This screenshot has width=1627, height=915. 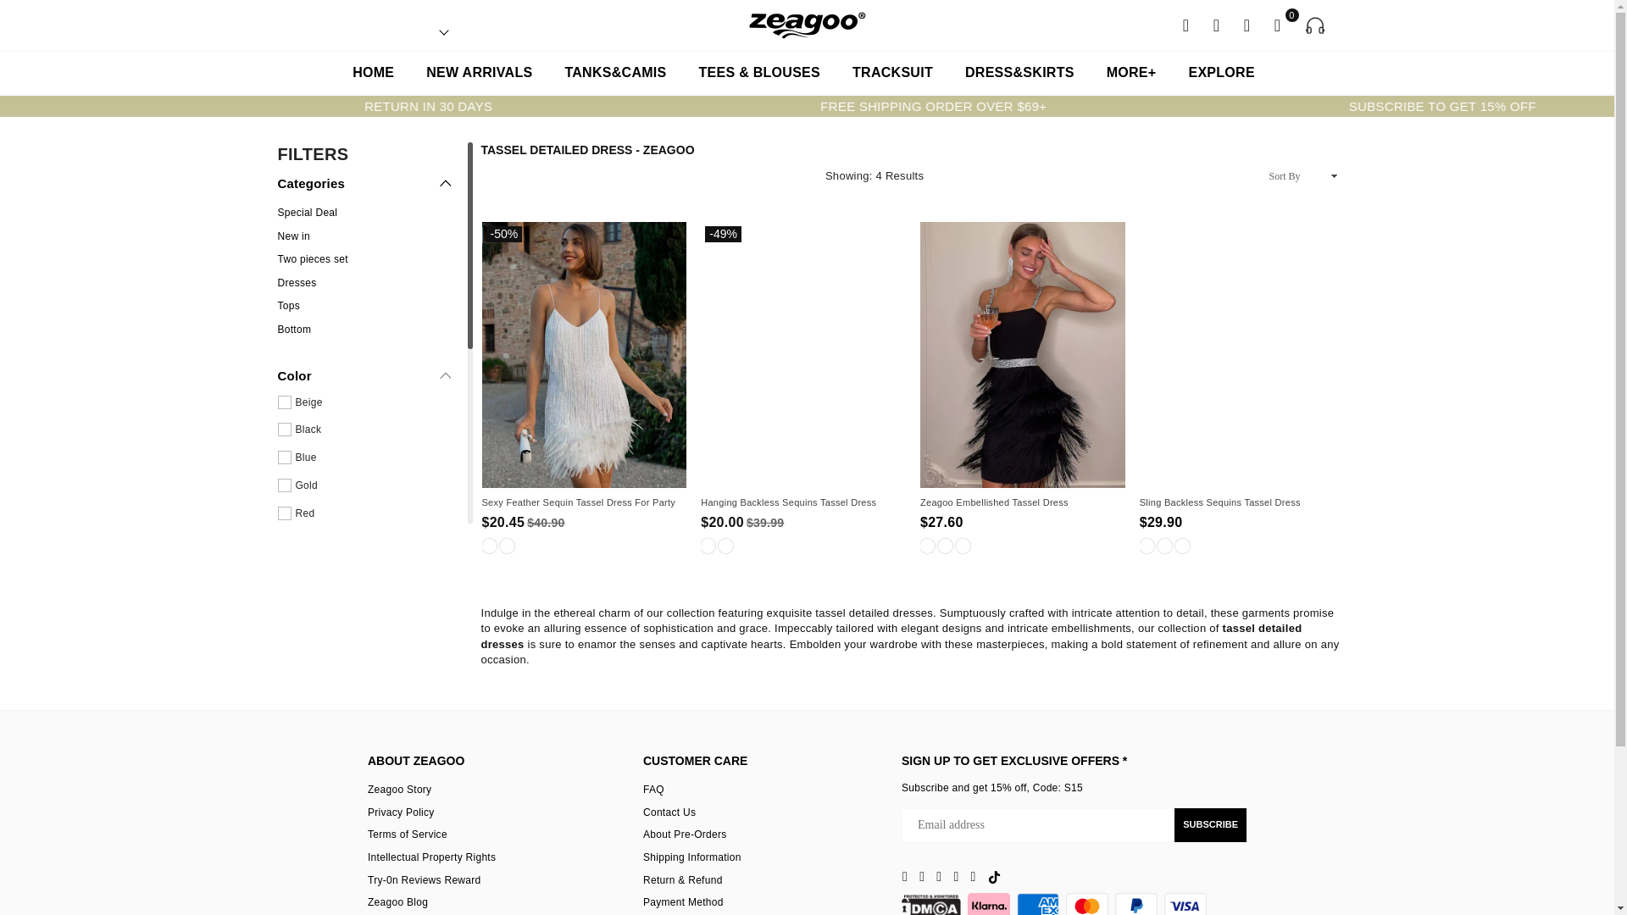 What do you see at coordinates (1220, 73) in the screenshot?
I see `EXPLORE` at bounding box center [1220, 73].